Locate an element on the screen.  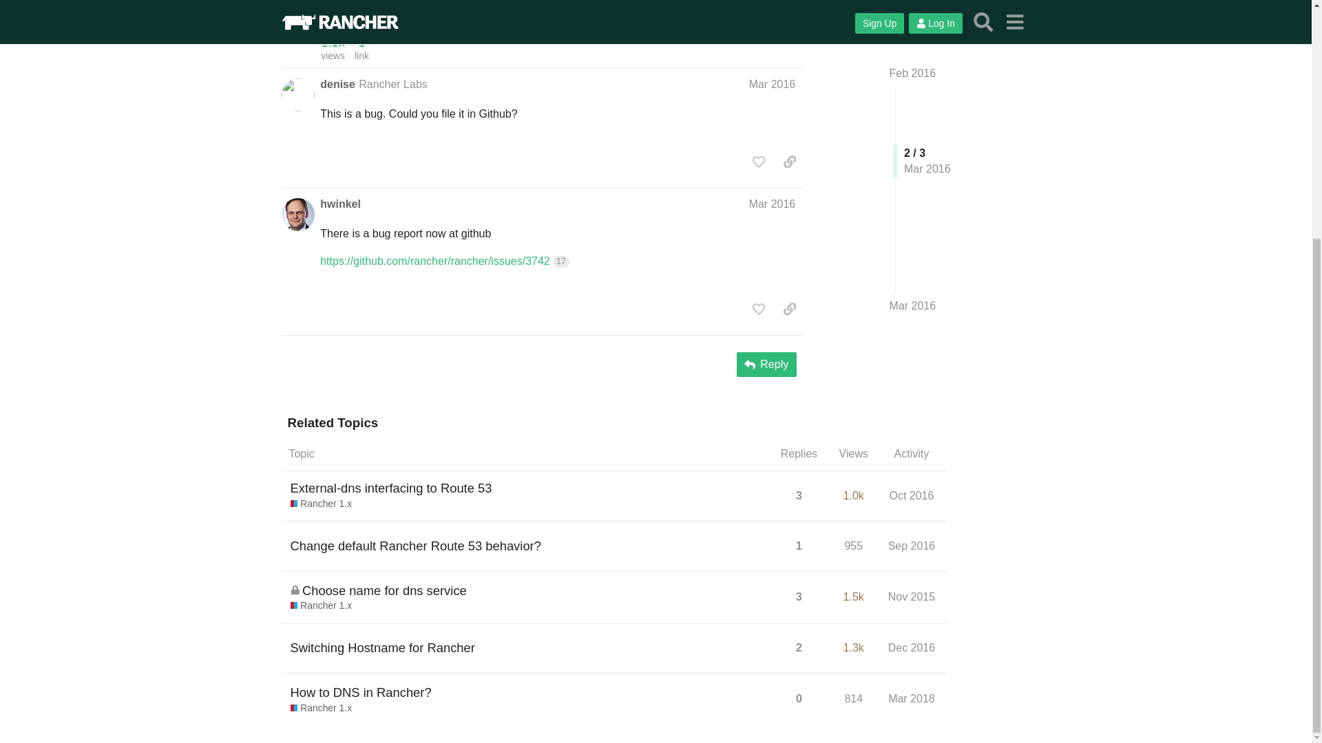
copy a link to this post to clipboard is located at coordinates (789, 7).